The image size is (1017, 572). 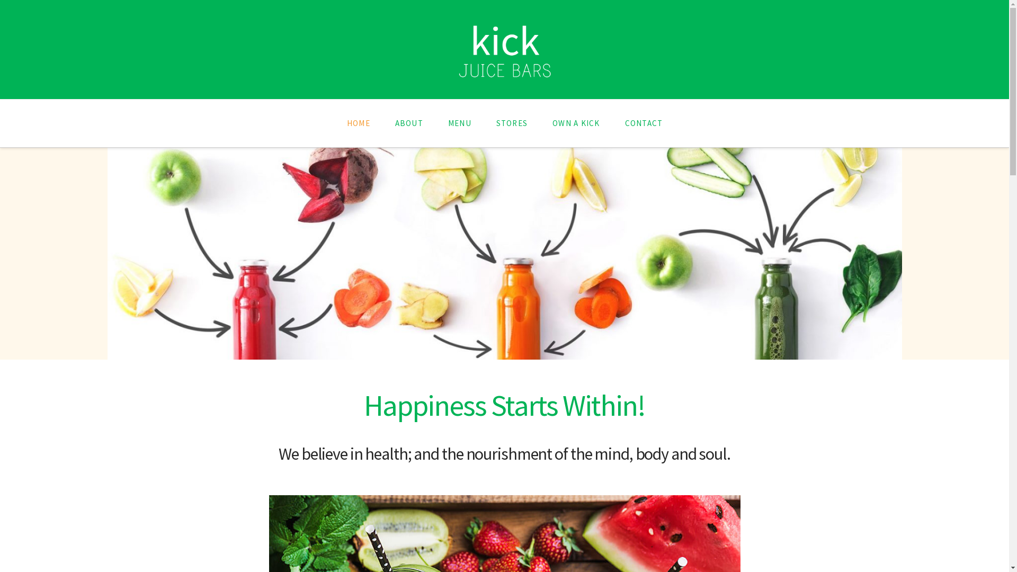 I want to click on OWN A KICK, so click(x=576, y=123).